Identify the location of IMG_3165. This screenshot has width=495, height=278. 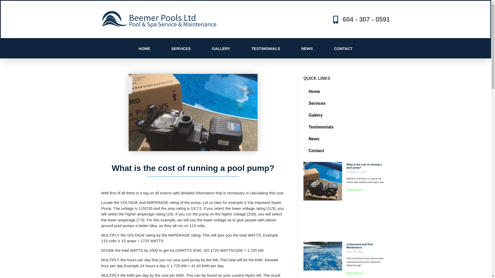
(193, 112).